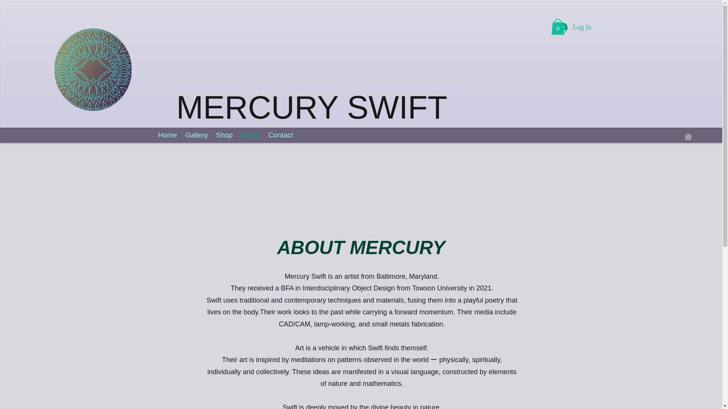 The height and width of the screenshot is (409, 728). What do you see at coordinates (196, 135) in the screenshot?
I see `Gallery` at bounding box center [196, 135].